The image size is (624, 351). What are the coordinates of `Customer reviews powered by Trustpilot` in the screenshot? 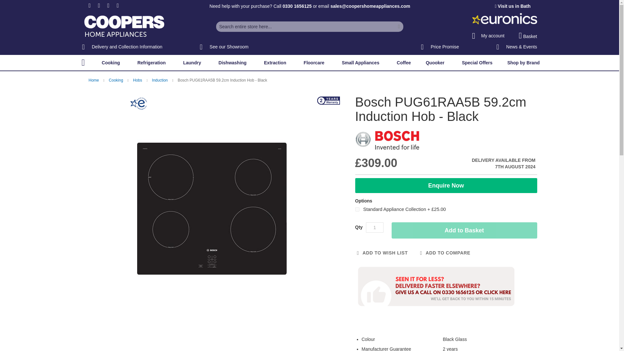 It's located at (335, 47).